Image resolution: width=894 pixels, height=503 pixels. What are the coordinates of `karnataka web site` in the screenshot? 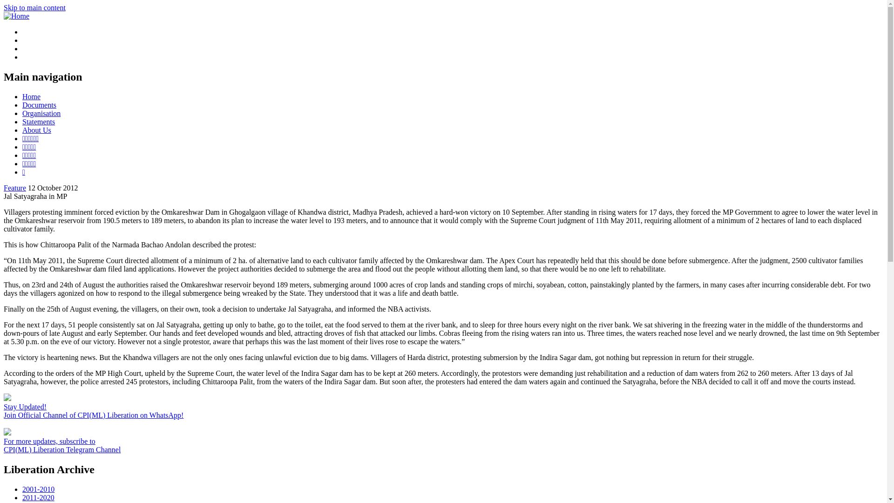 It's located at (29, 163).